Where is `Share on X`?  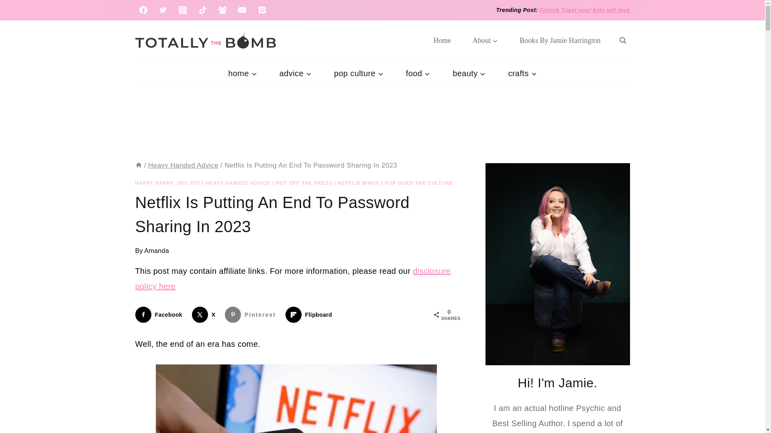 Share on X is located at coordinates (206, 314).